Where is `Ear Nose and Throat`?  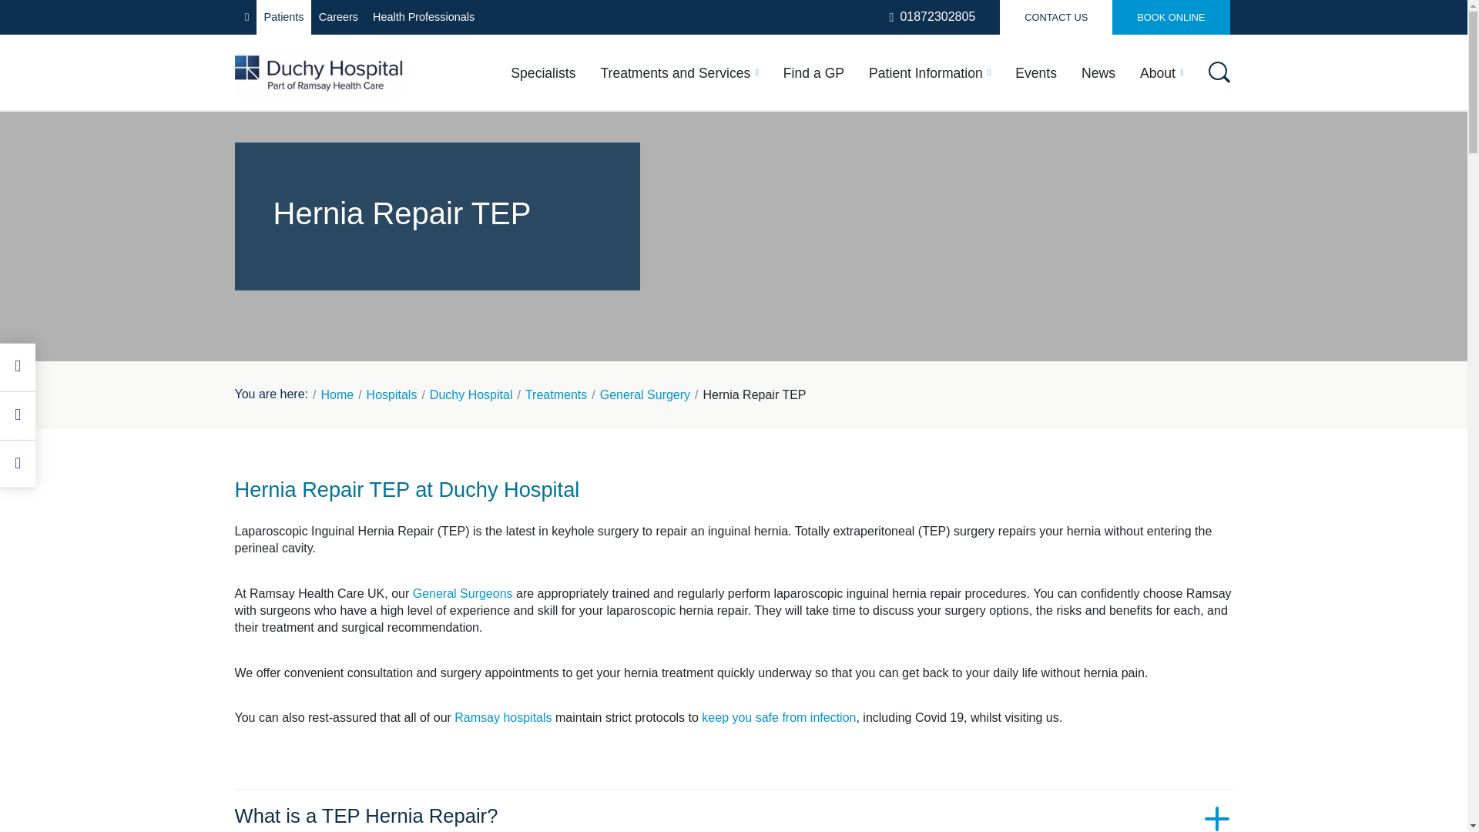
Ear Nose and Throat is located at coordinates (339, 240).